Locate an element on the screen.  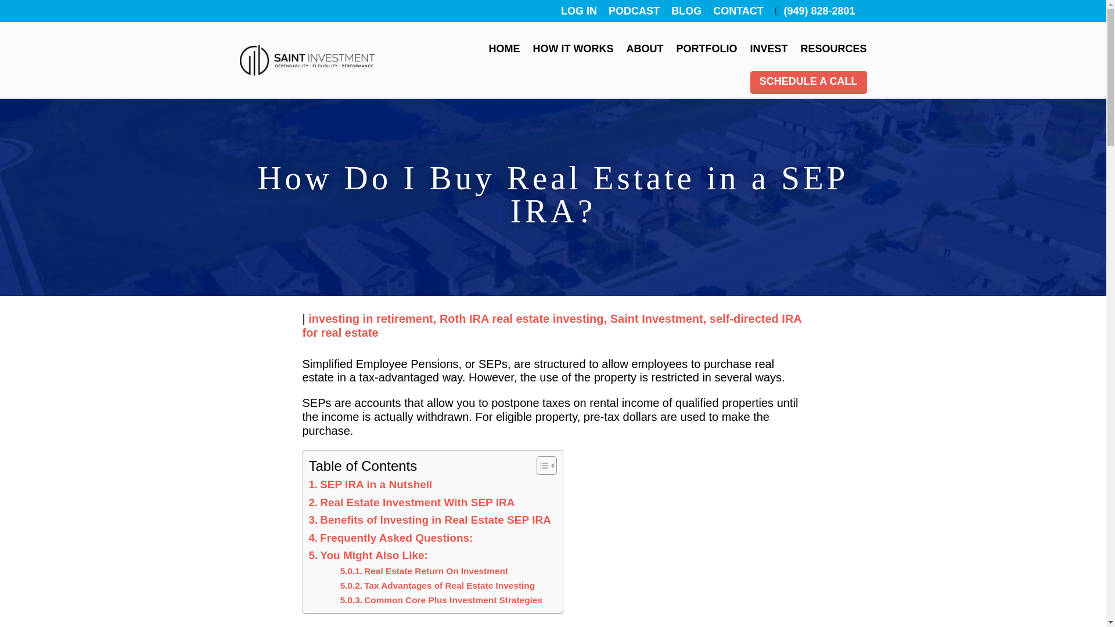
Frequently Asked Questions: is located at coordinates (390, 538).